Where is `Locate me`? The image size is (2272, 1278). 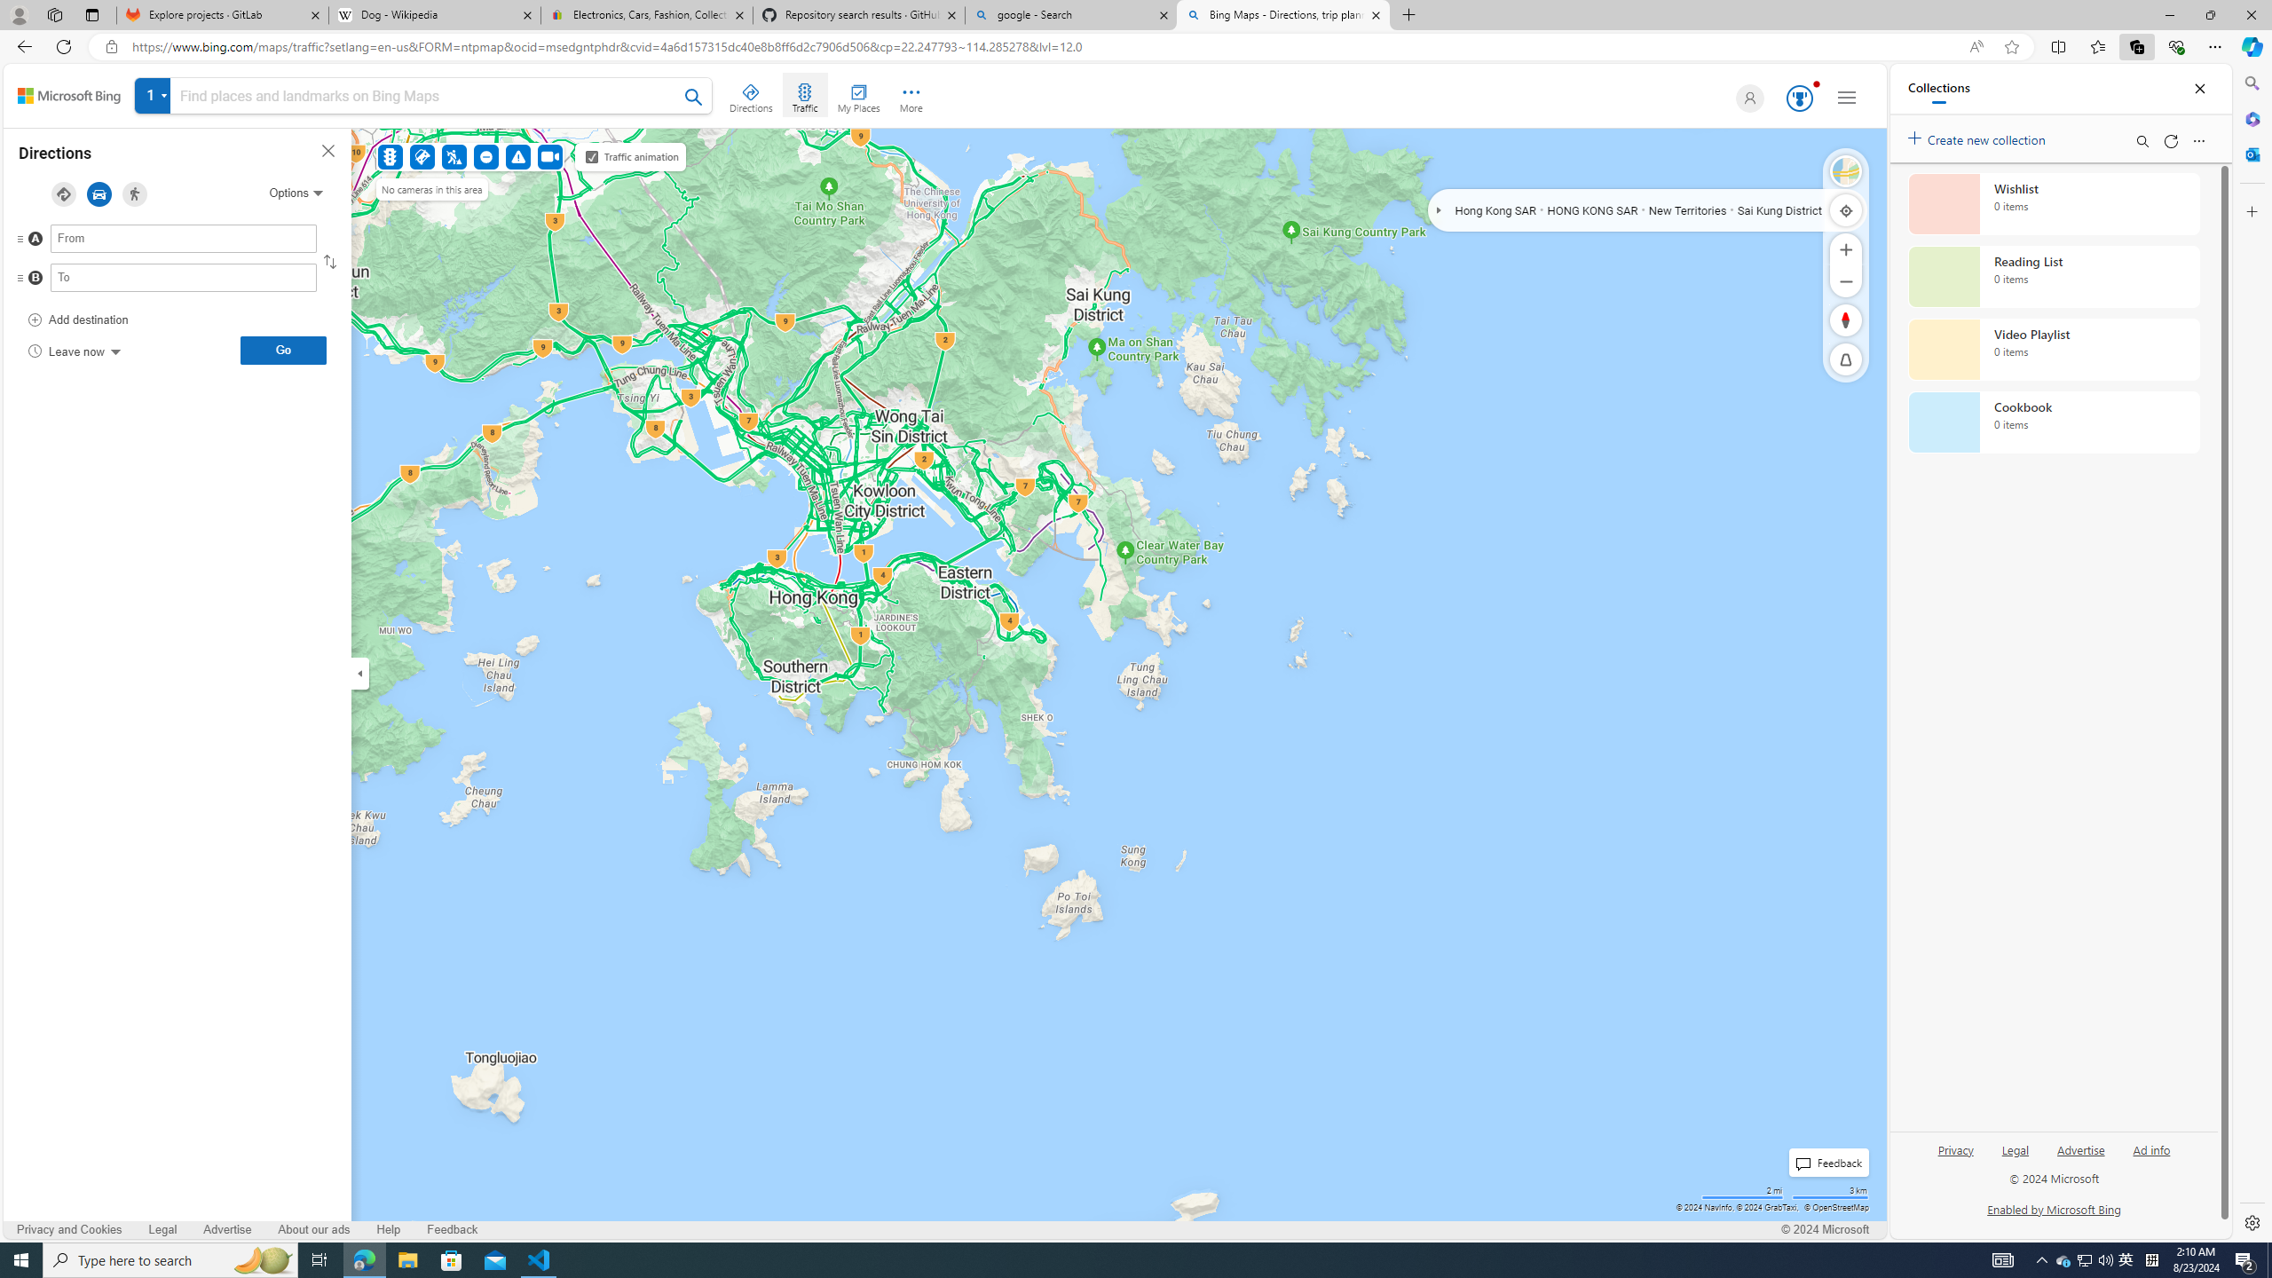
Locate me is located at coordinates (1846, 209).